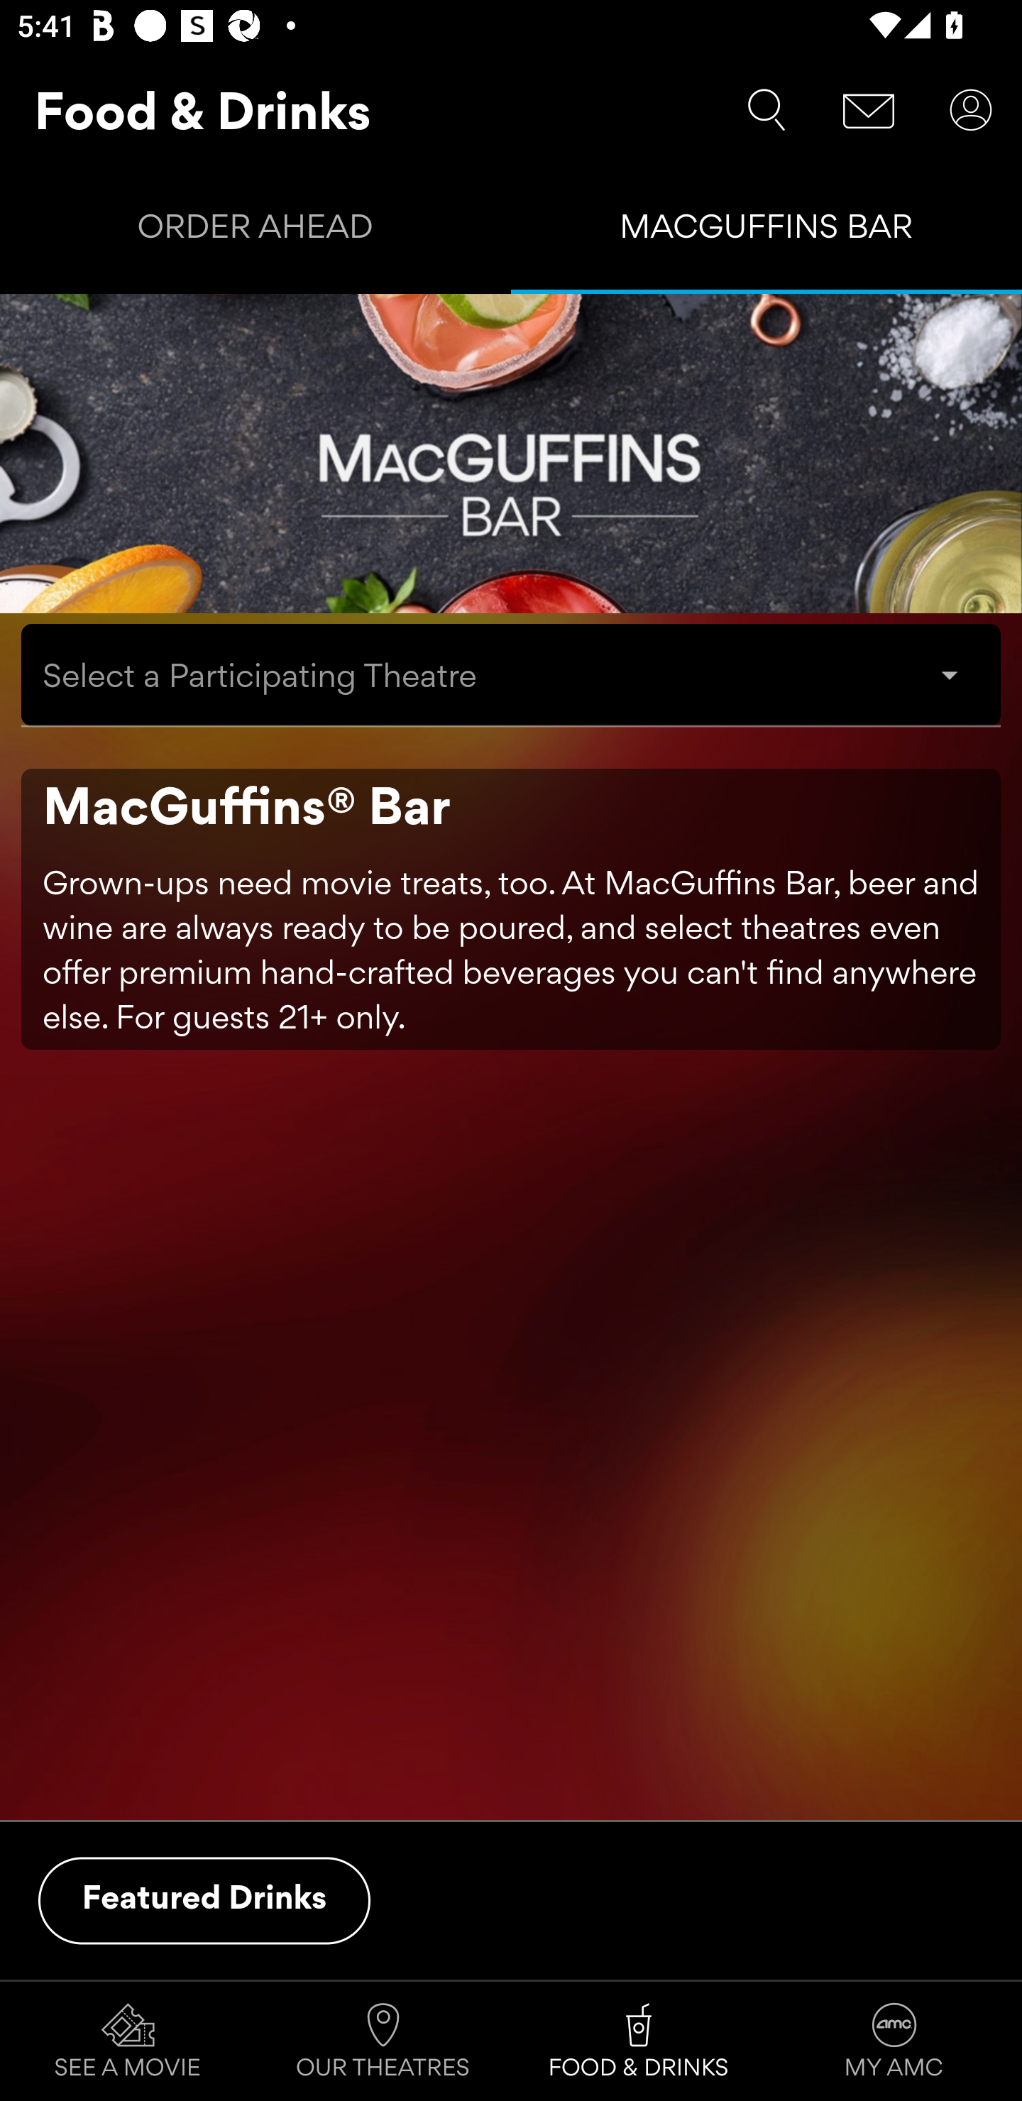 Image resolution: width=1022 pixels, height=2101 pixels. Describe the element at coordinates (255, 231) in the screenshot. I see `ORDER AHEAD
Tab 1 of 2` at that location.